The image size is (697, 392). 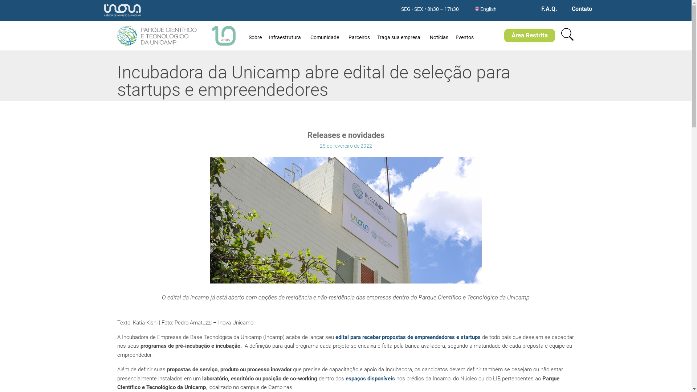 What do you see at coordinates (359, 36) in the screenshot?
I see `Parceiros` at bounding box center [359, 36].